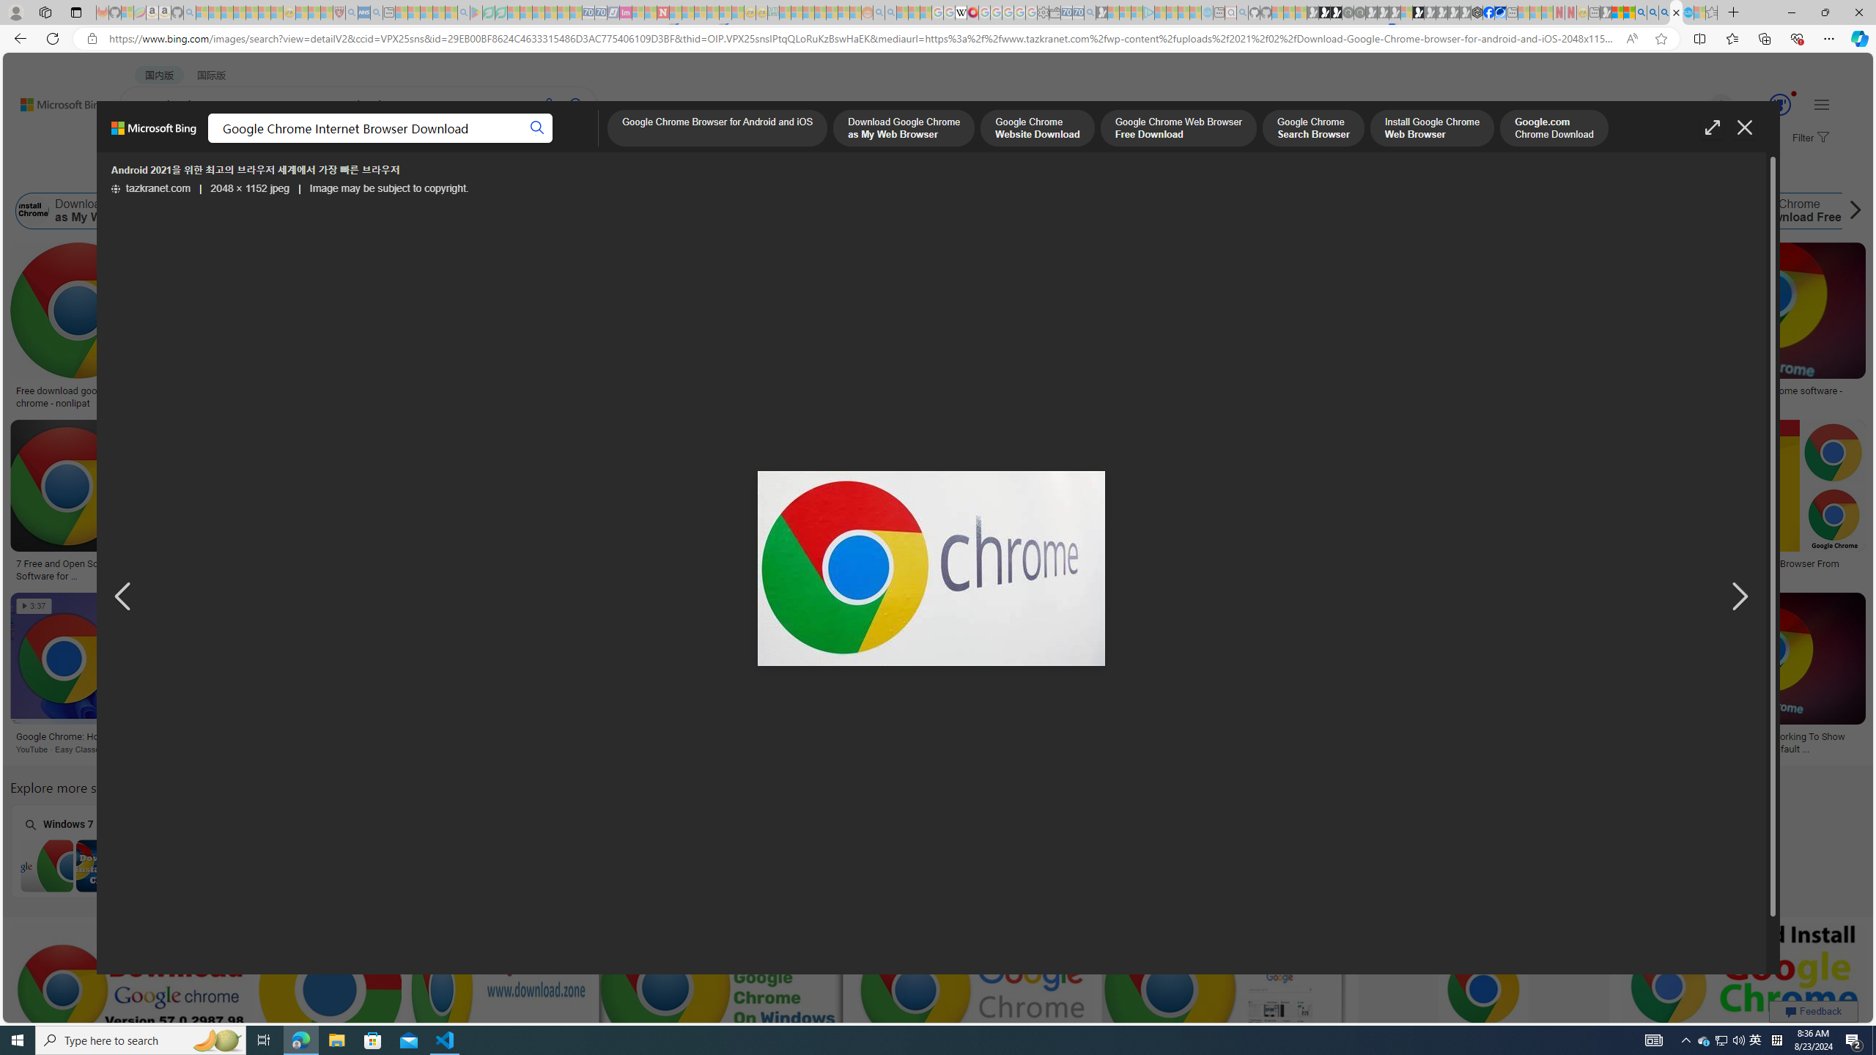 This screenshot has width=1876, height=1055. Describe the element at coordinates (478, 865) in the screenshot. I see `Chrome Browser Download Windows 10 64-Bit` at that location.